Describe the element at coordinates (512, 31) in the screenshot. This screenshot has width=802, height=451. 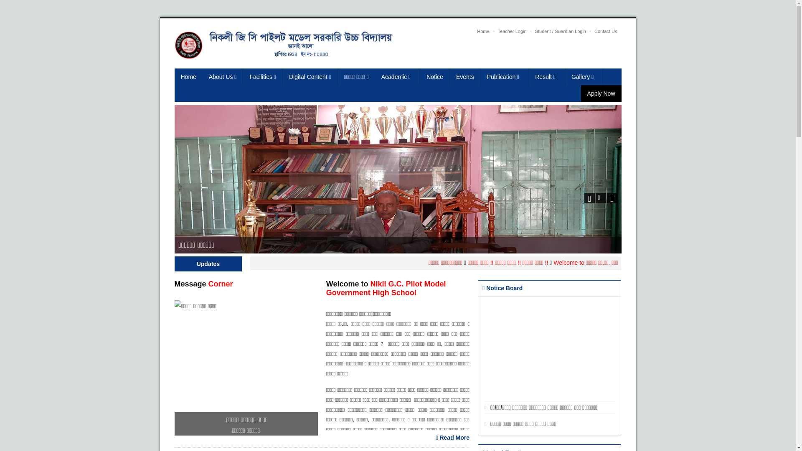
I see `Teacher Login` at that location.